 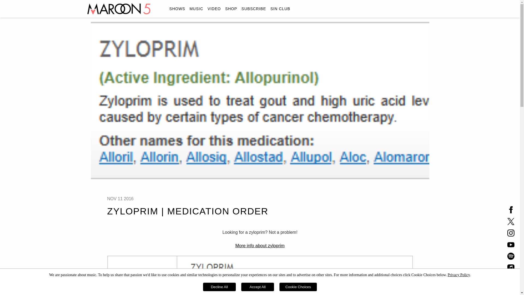 I want to click on MUSIC, so click(x=196, y=9).